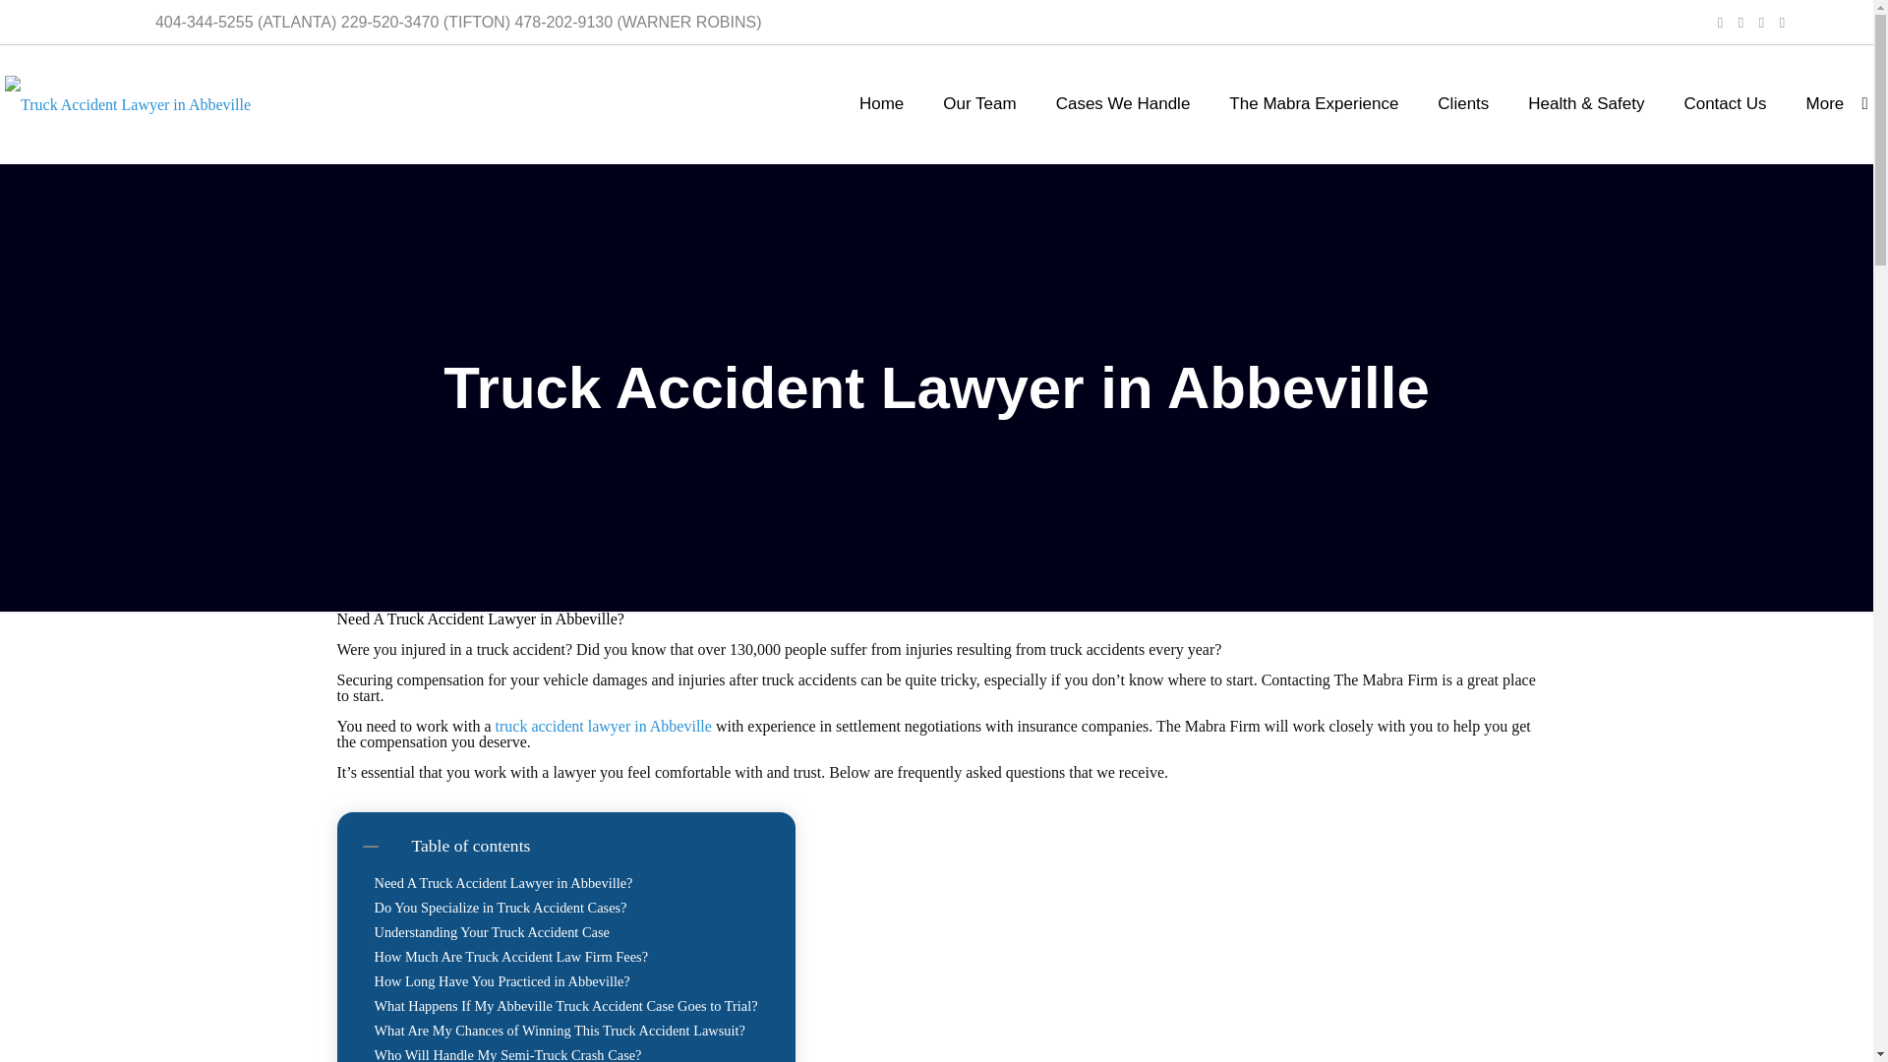 The width and height of the screenshot is (1888, 1062). What do you see at coordinates (559, 1031) in the screenshot?
I see `What Are My Chances of Winning This Truck Accident Lawsuit?` at bounding box center [559, 1031].